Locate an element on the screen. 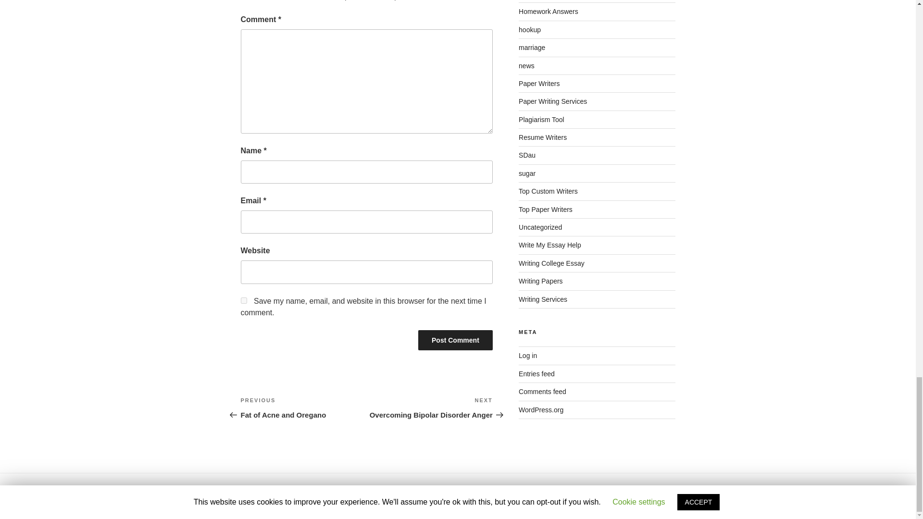 This screenshot has width=923, height=519. Post Comment is located at coordinates (430, 408).